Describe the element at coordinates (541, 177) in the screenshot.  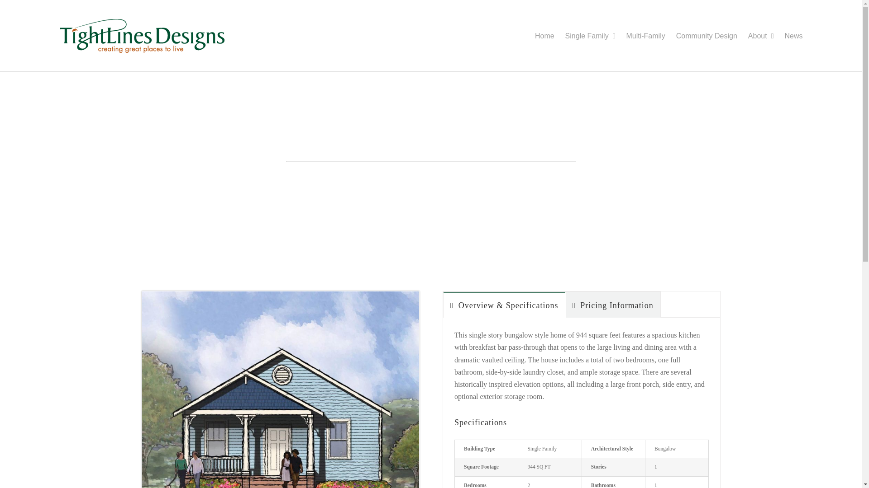
I see `  My Favorites` at that location.